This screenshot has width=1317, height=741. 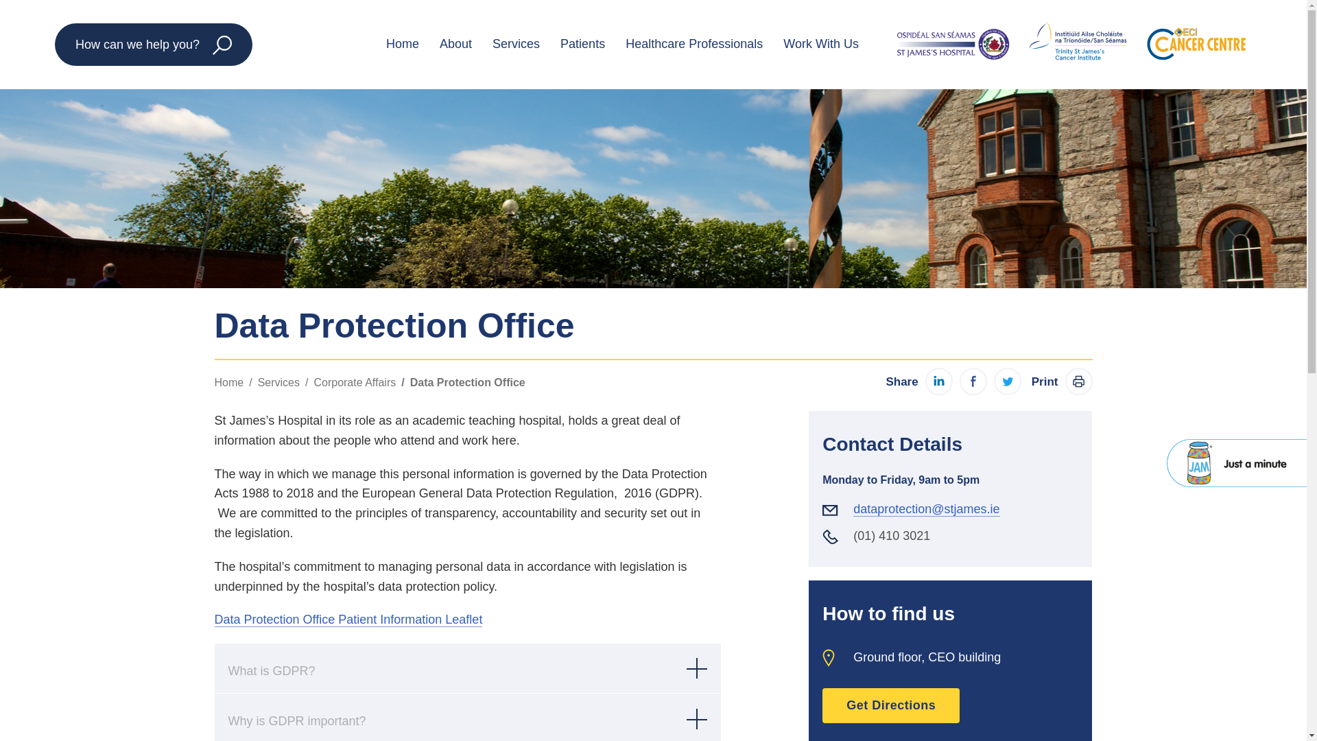 What do you see at coordinates (154, 44) in the screenshot?
I see `How can we help you?` at bounding box center [154, 44].